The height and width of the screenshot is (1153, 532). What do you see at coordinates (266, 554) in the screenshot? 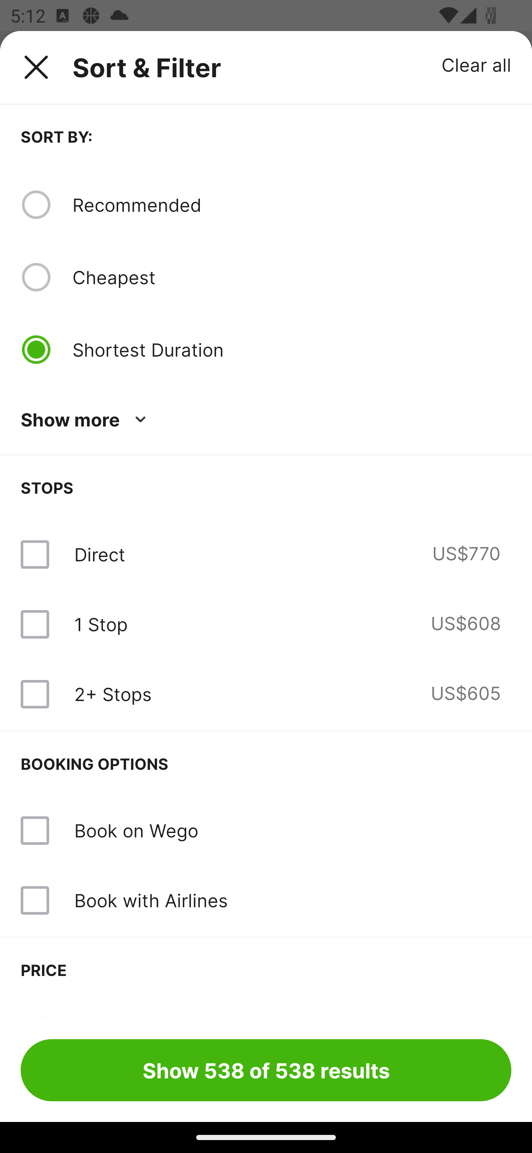
I see `Direct US$770` at bounding box center [266, 554].